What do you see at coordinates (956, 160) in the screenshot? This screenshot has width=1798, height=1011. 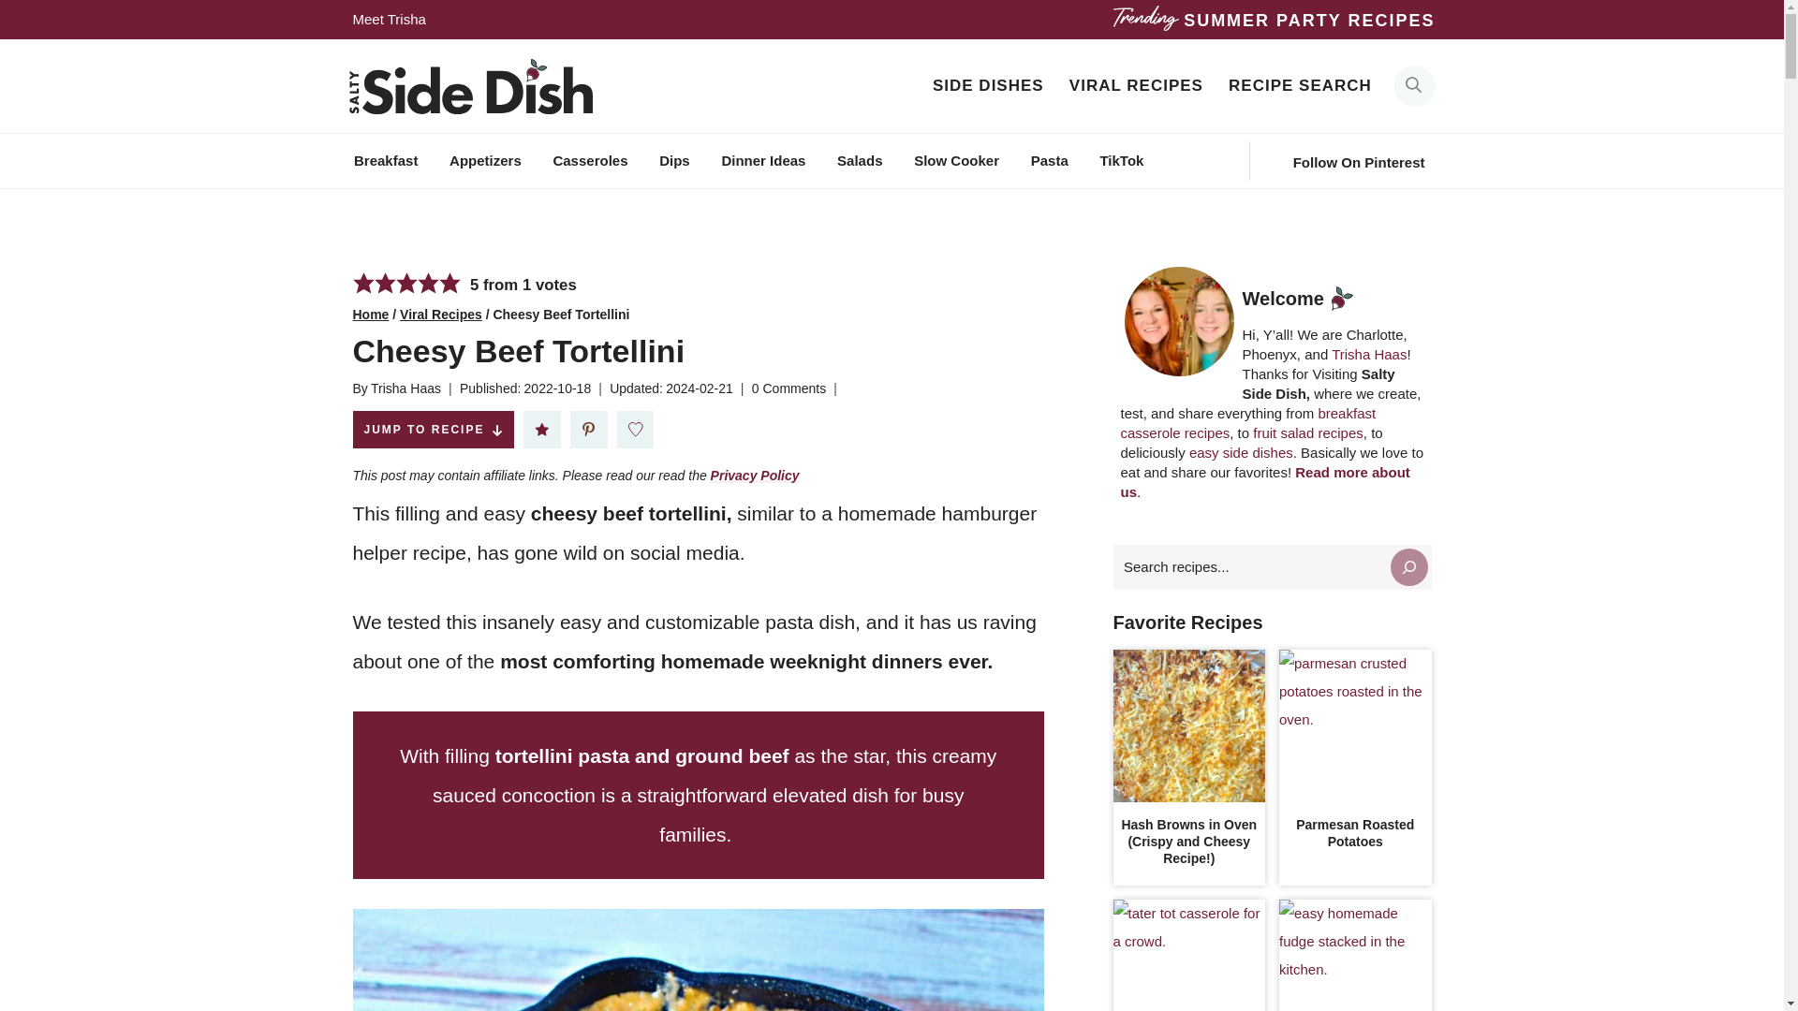 I see `Slow Cooker` at bounding box center [956, 160].